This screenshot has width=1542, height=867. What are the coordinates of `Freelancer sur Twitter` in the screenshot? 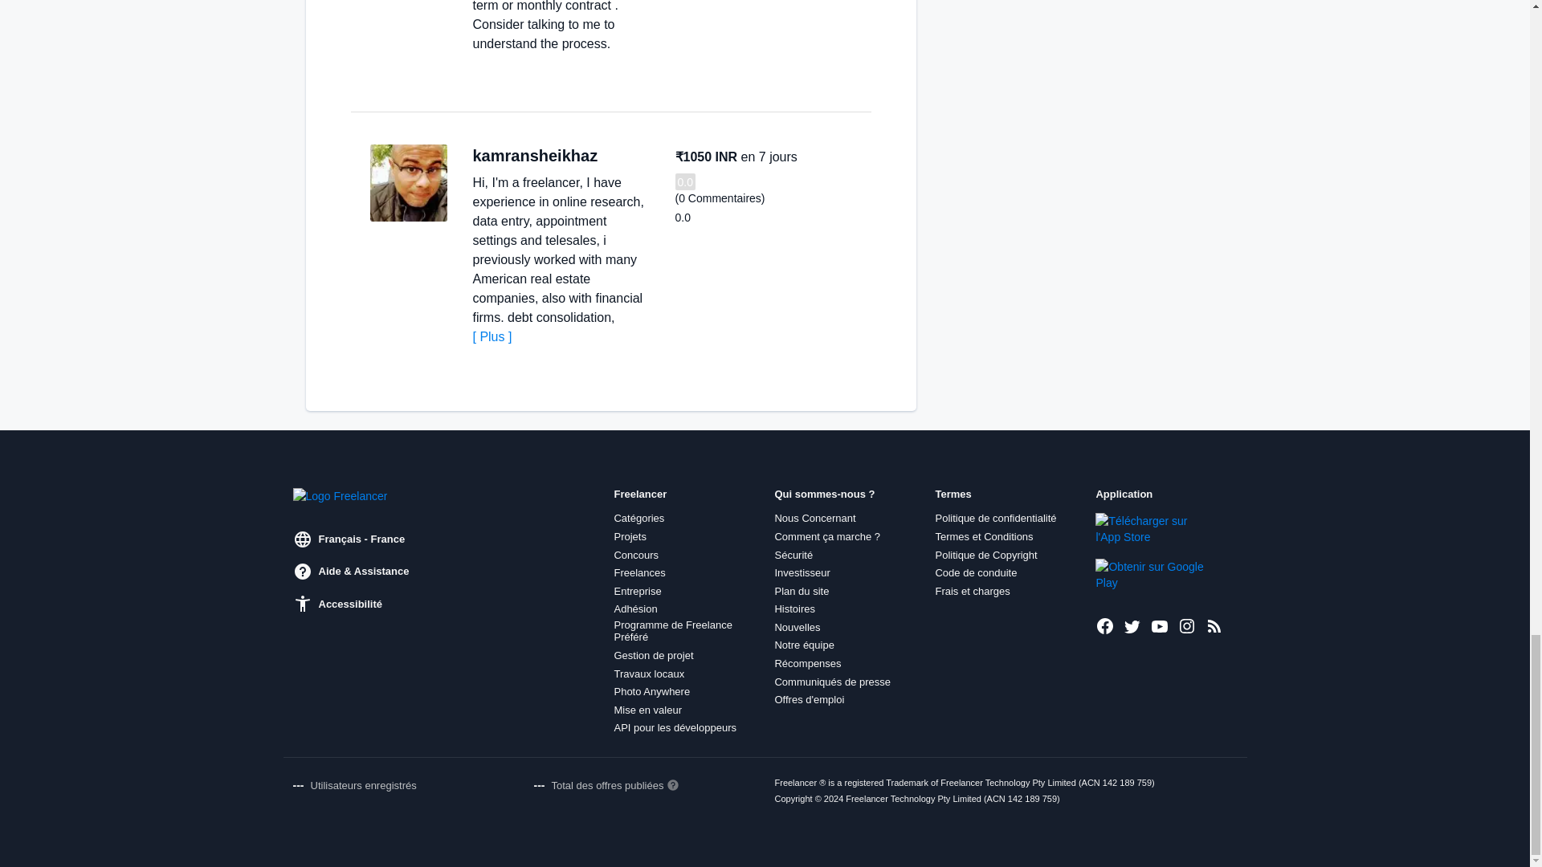 It's located at (1132, 625).